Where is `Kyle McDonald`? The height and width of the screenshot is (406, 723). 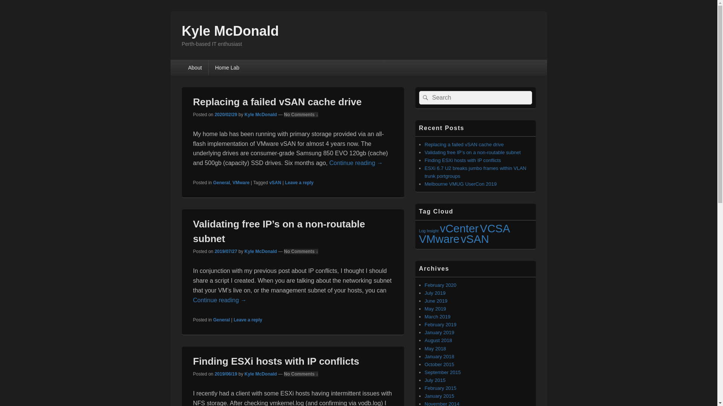
Kyle McDonald is located at coordinates (261, 374).